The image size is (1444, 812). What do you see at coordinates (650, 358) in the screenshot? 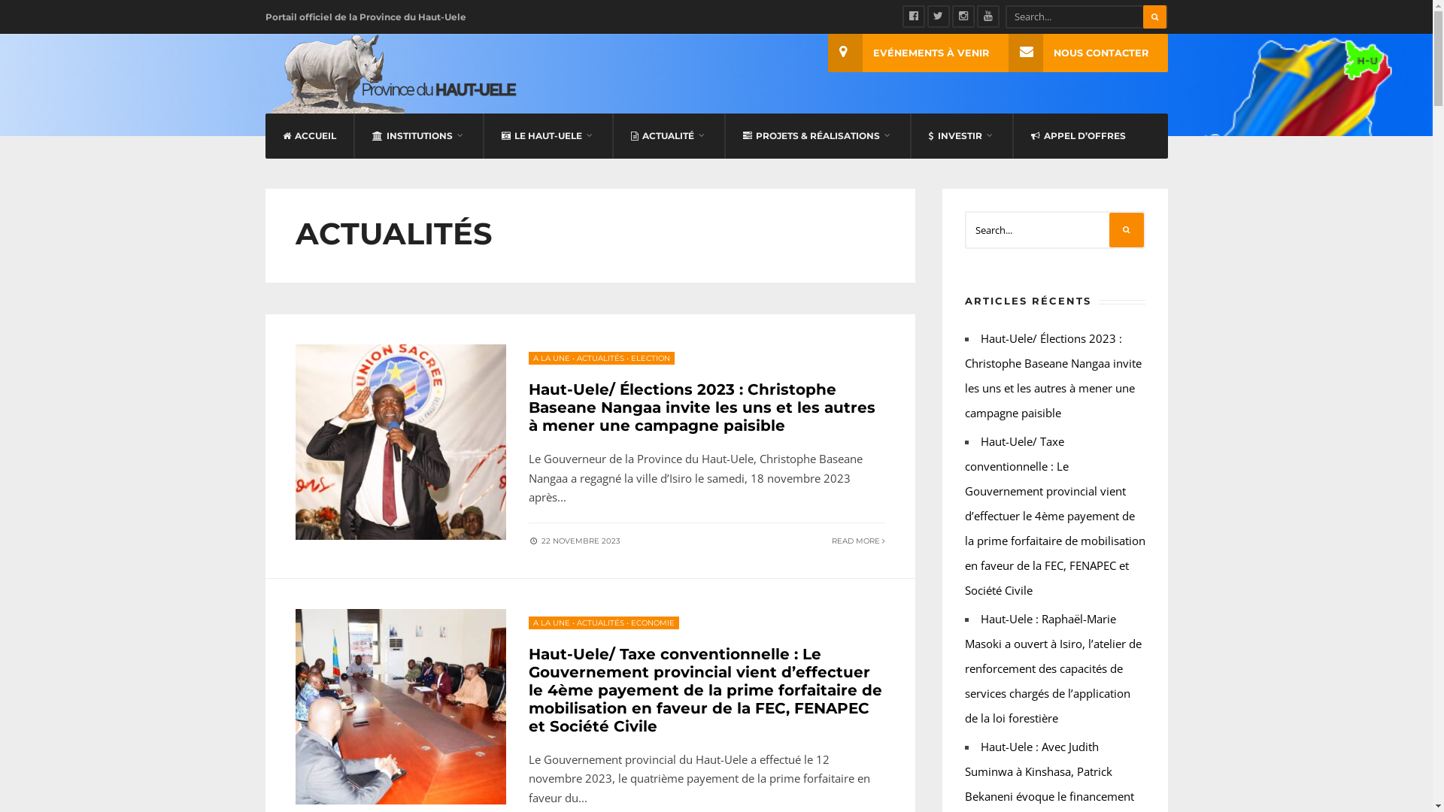
I see `ELECTION` at bounding box center [650, 358].